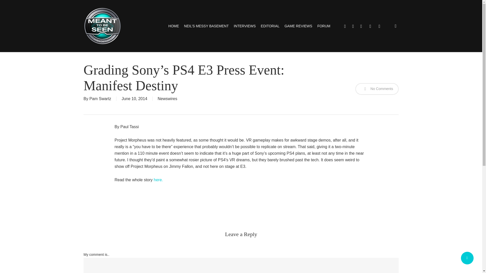 The image size is (486, 273). Describe the element at coordinates (379, 26) in the screenshot. I see `email` at that location.